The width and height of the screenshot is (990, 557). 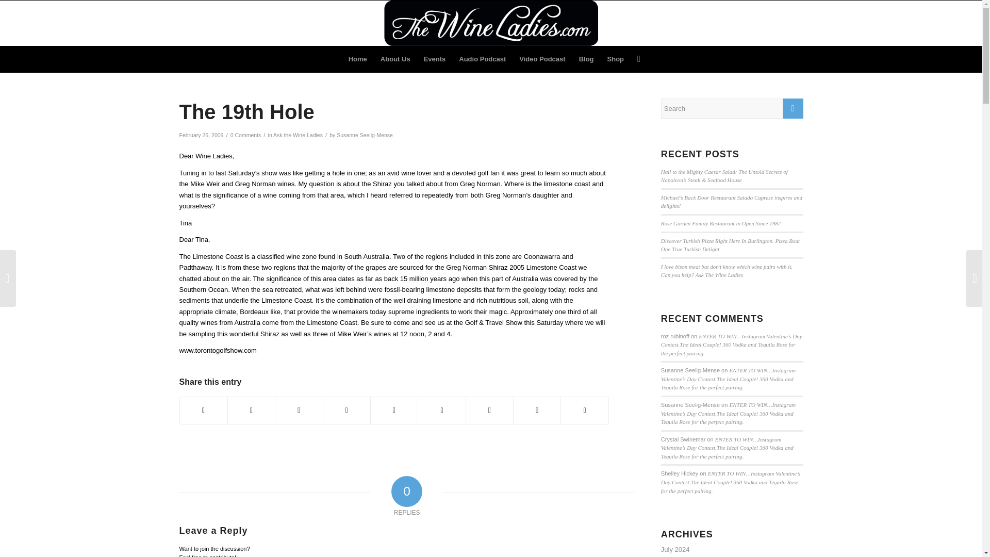 What do you see at coordinates (358, 59) in the screenshot?
I see `Home` at bounding box center [358, 59].